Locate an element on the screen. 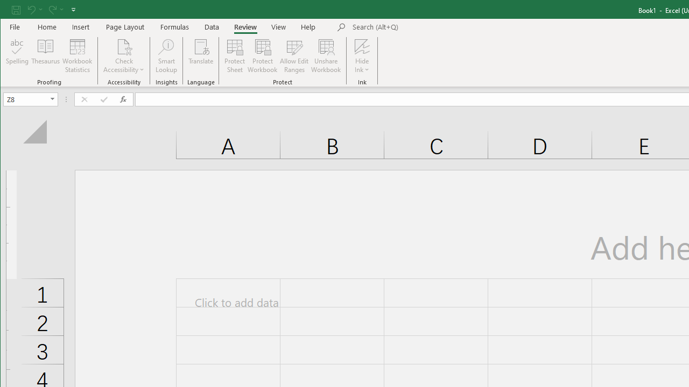 This screenshot has height=387, width=689. Unshare Workbook is located at coordinates (326, 56).